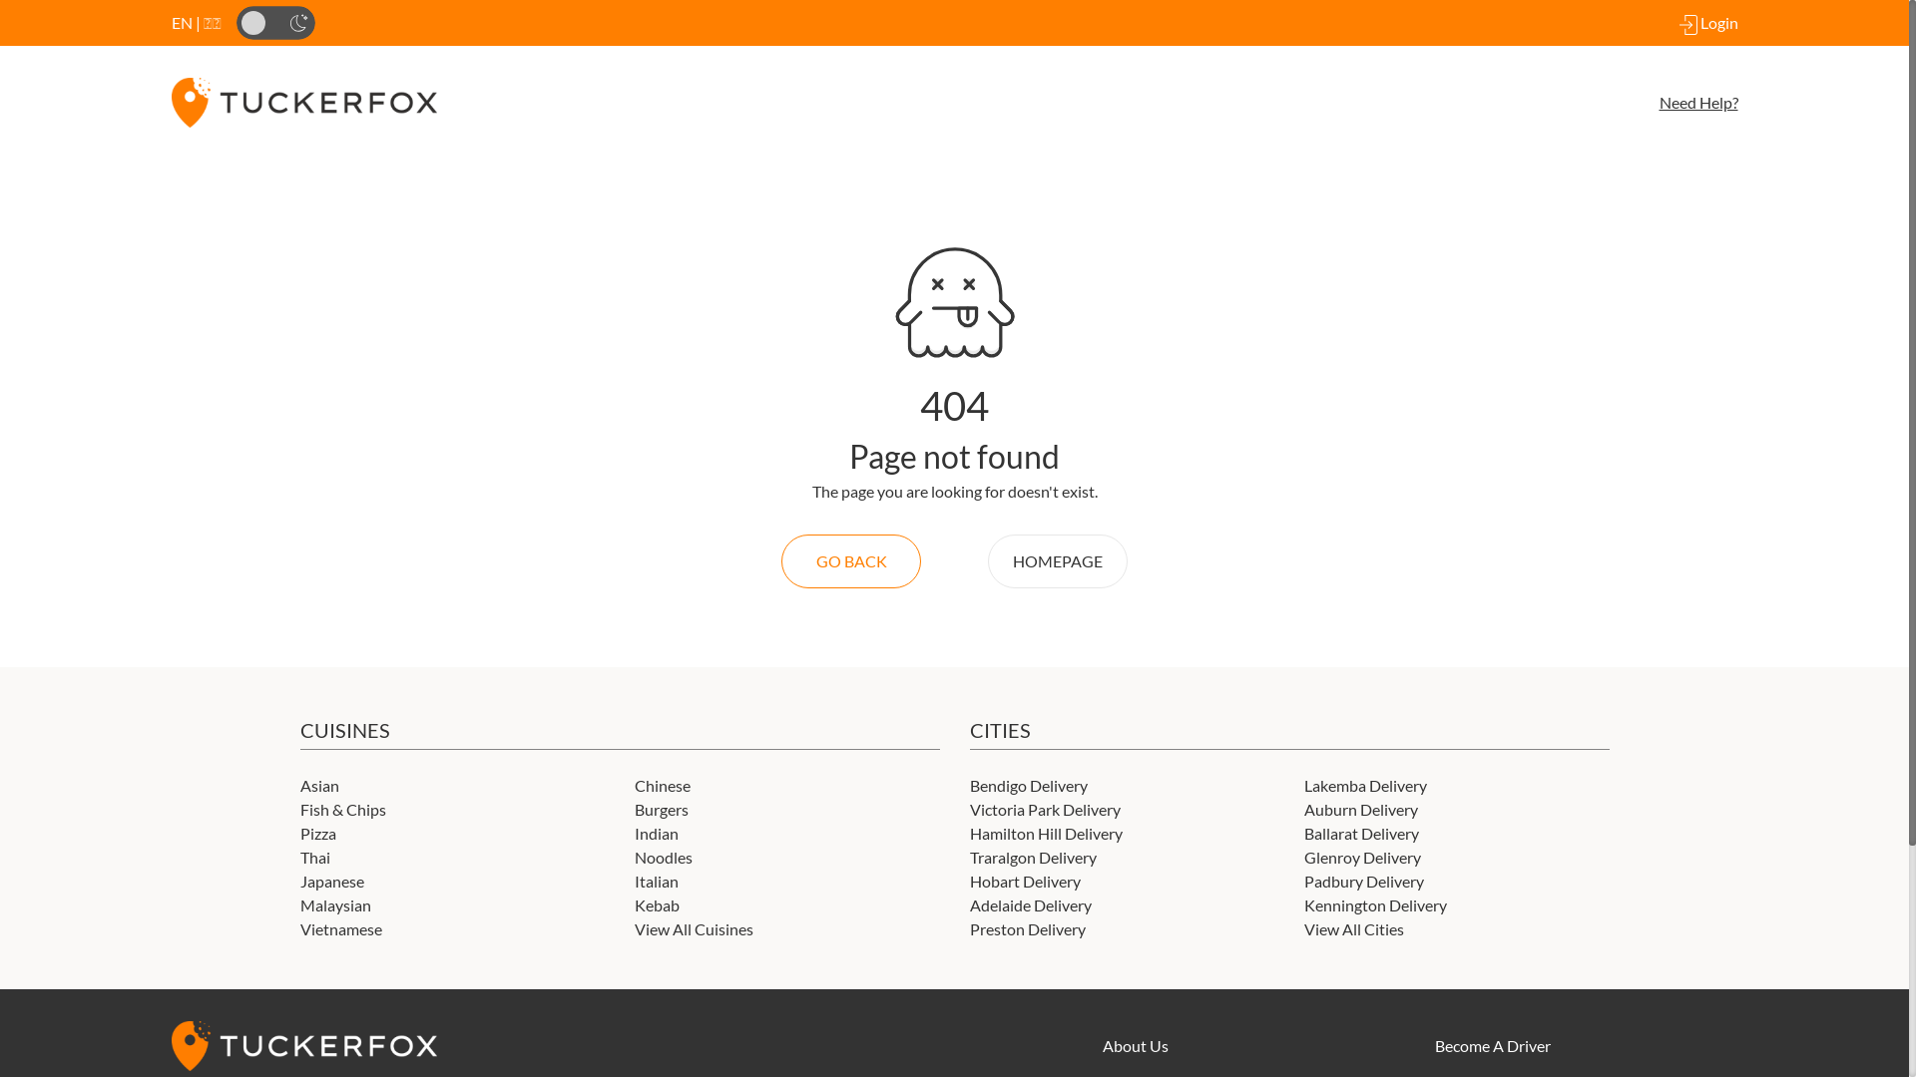  I want to click on Traralgon Delivery, so click(1034, 858).